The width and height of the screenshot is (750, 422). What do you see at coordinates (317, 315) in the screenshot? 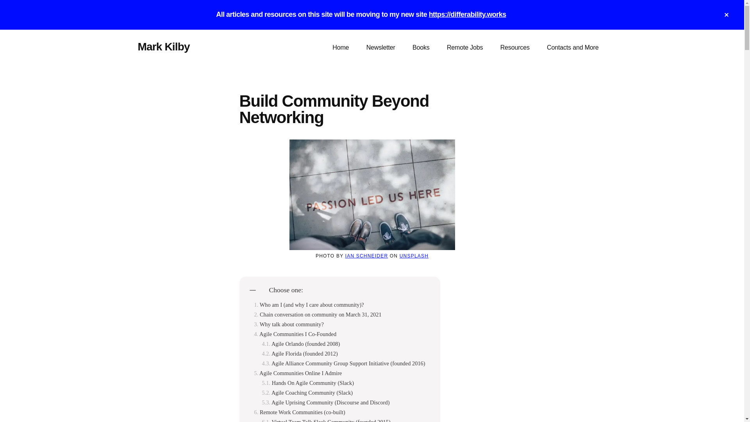
I see `Chain conversation on community on March 31, 2021` at bounding box center [317, 315].